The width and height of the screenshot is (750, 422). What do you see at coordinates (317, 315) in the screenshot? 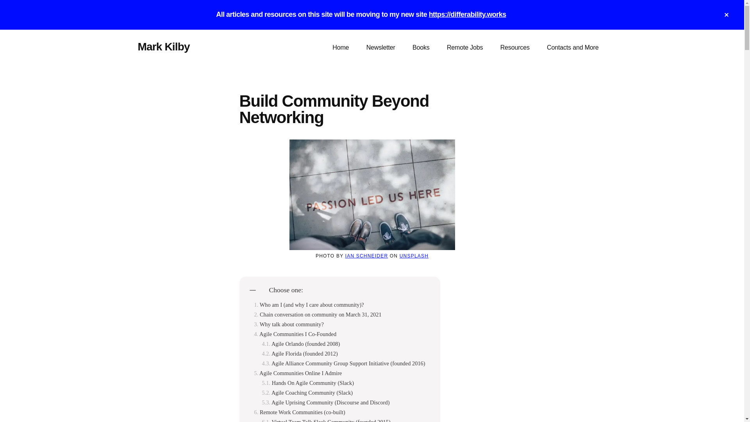
I see `Chain conversation on community on March 31, 2021` at bounding box center [317, 315].